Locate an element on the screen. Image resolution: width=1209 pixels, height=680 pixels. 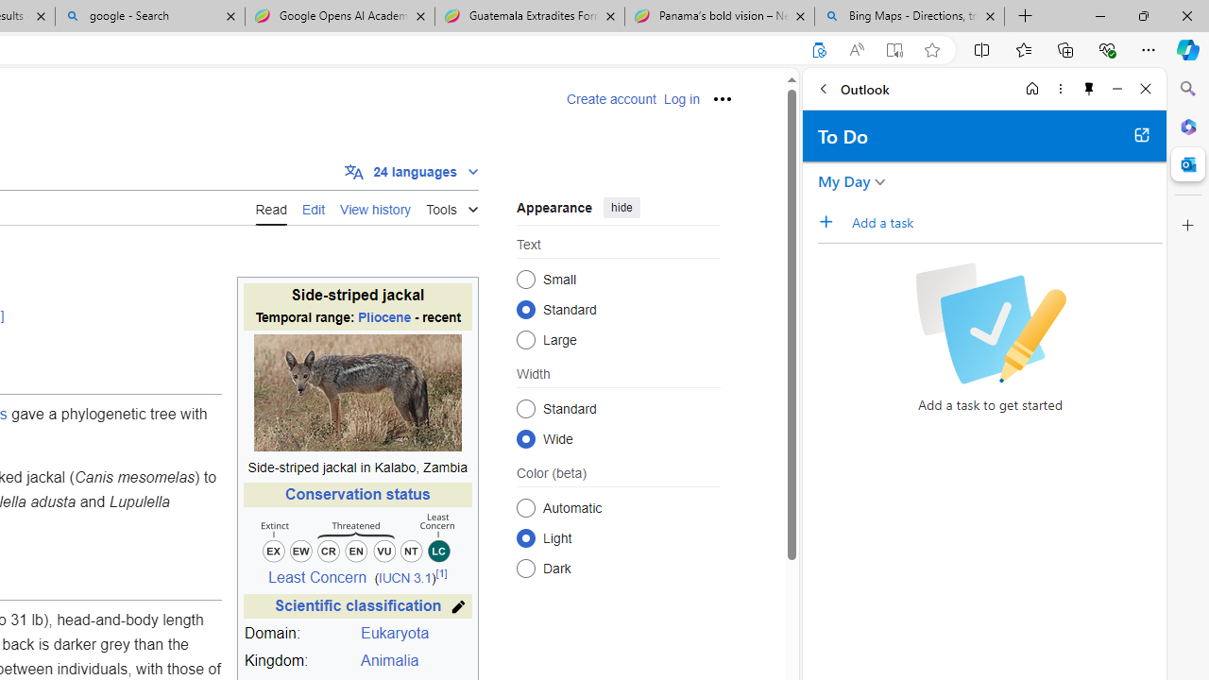
Tools is located at coordinates (451, 206).